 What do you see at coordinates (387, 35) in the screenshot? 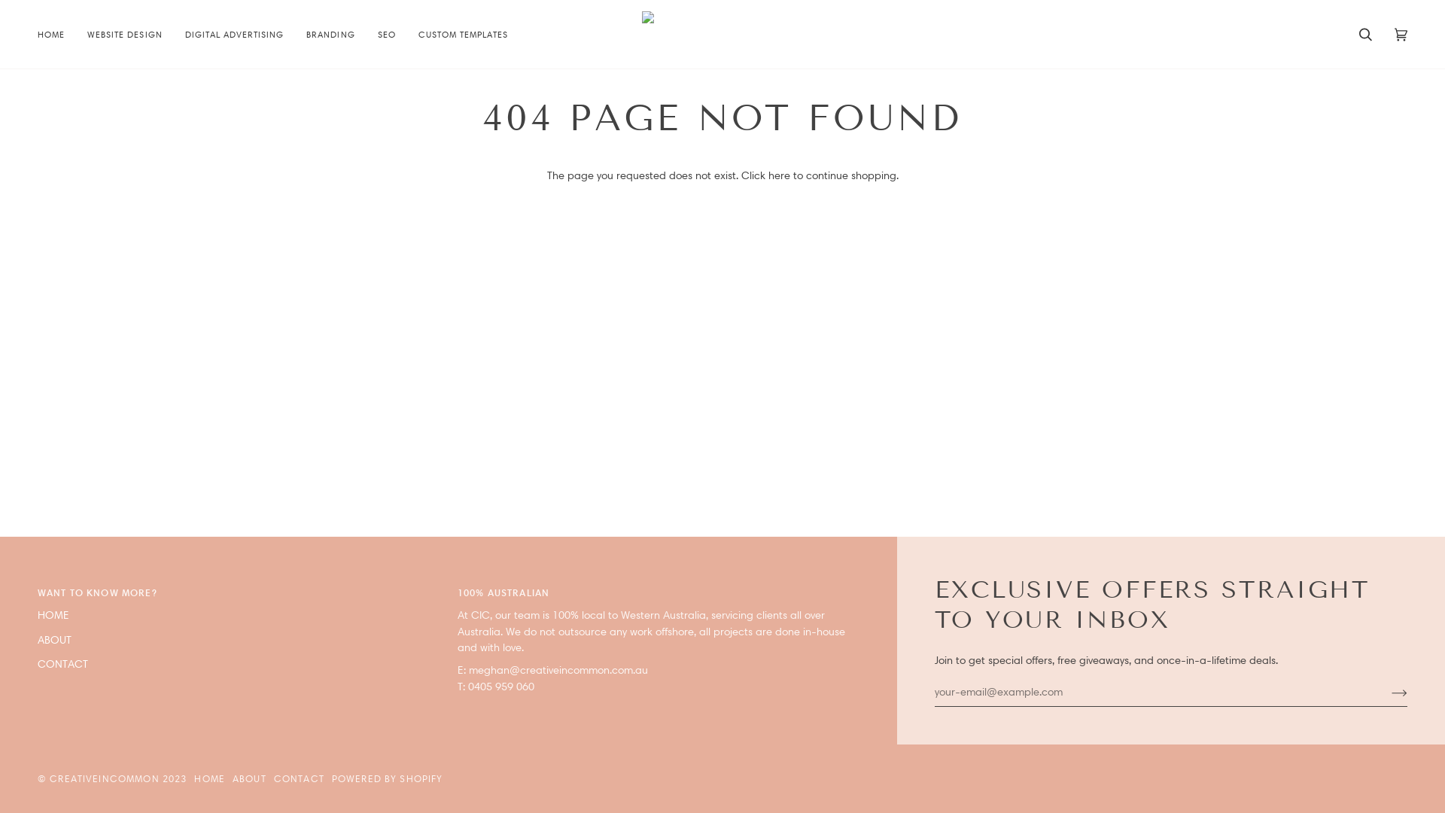
I see `SEO` at bounding box center [387, 35].